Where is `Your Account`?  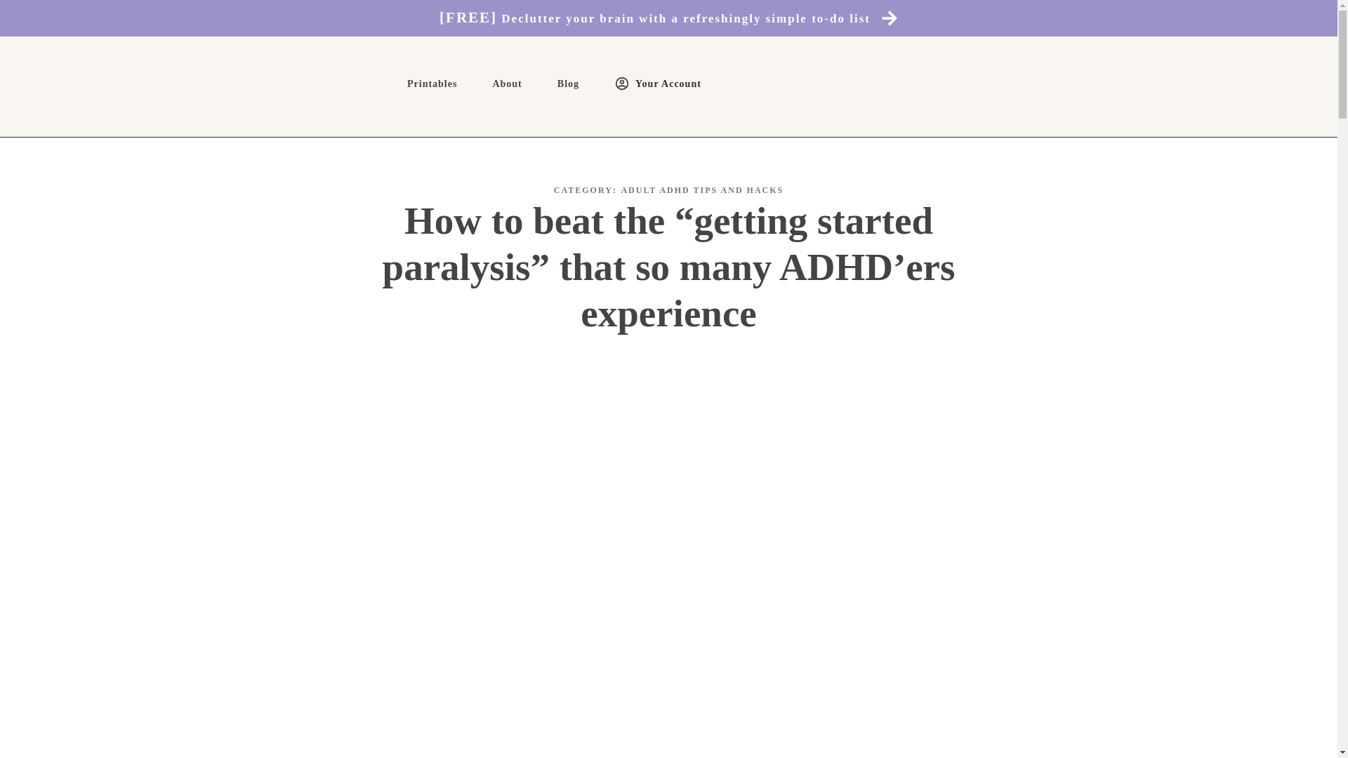
Your Account is located at coordinates (657, 84).